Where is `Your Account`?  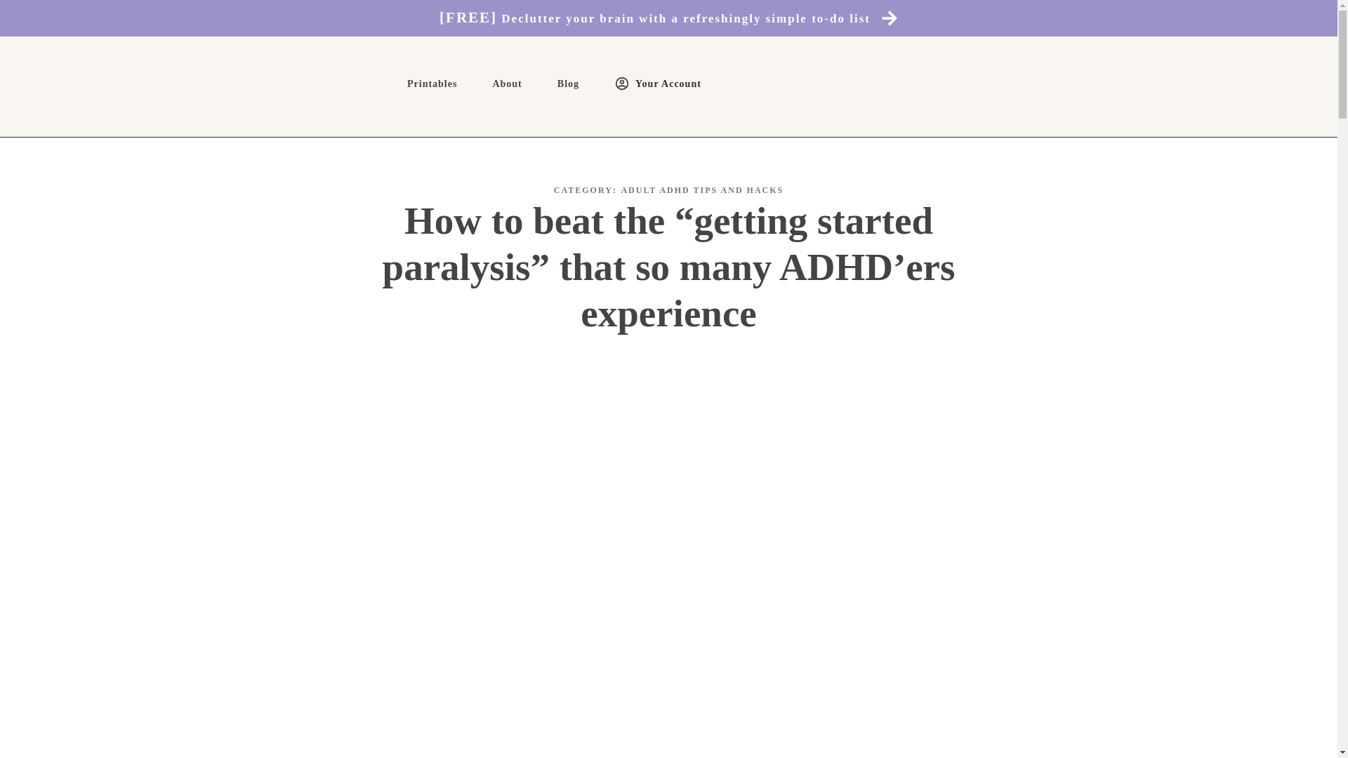
Your Account is located at coordinates (657, 84).